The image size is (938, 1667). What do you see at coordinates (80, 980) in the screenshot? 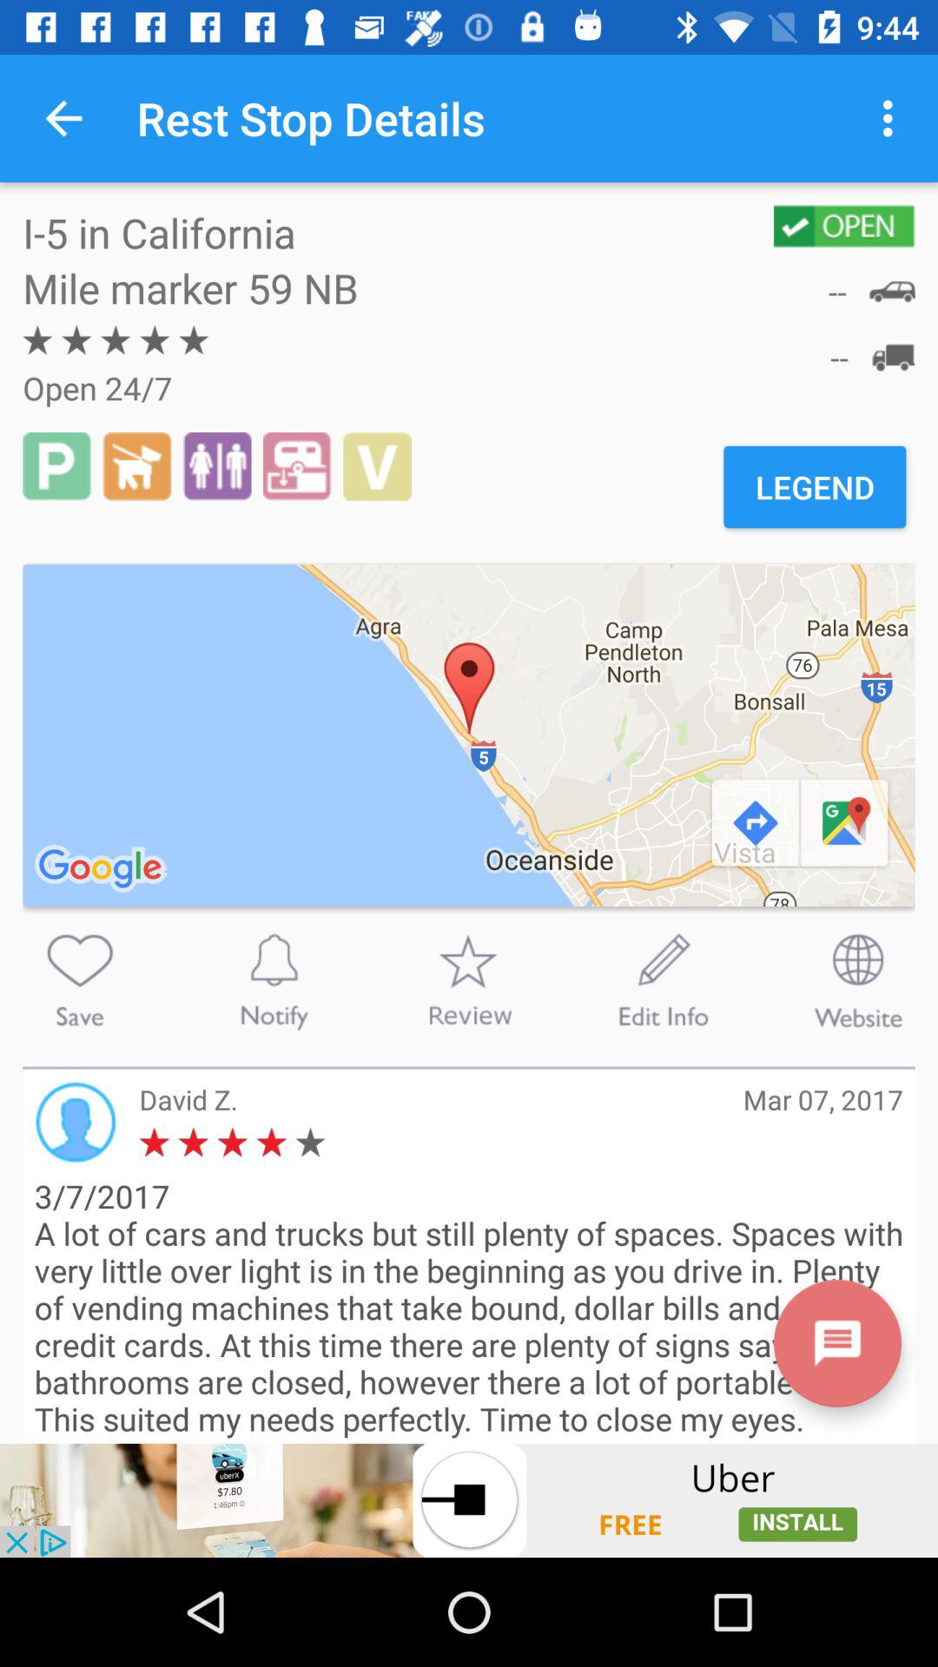
I see `the button is used save button` at bounding box center [80, 980].